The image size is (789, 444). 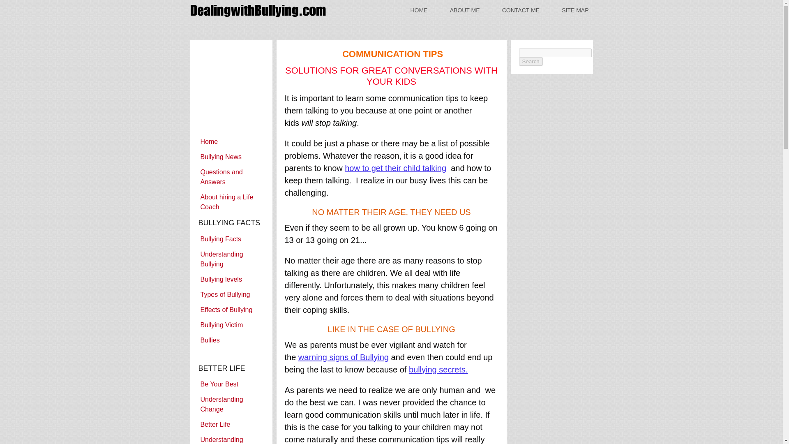 What do you see at coordinates (231, 177) in the screenshot?
I see `Questions and Answers` at bounding box center [231, 177].